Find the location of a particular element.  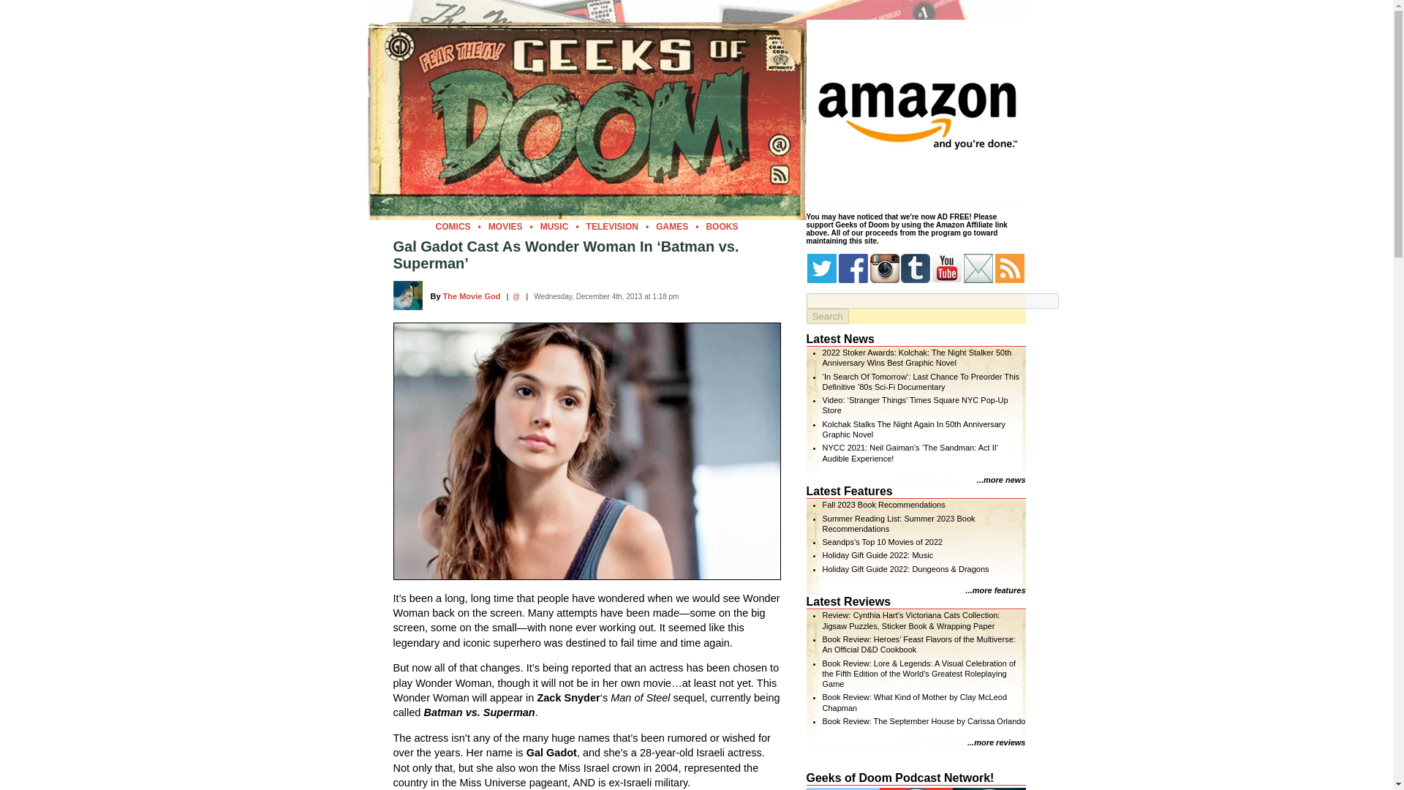

Follow The Movie God on Twitter is located at coordinates (516, 296).